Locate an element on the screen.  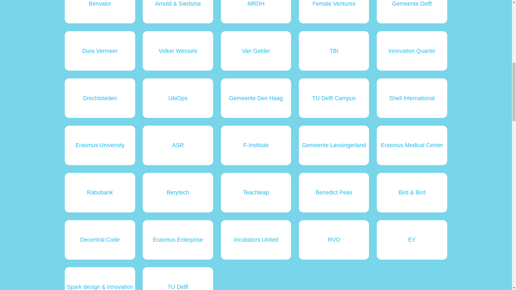
Benedict Peax is located at coordinates (334, 192).